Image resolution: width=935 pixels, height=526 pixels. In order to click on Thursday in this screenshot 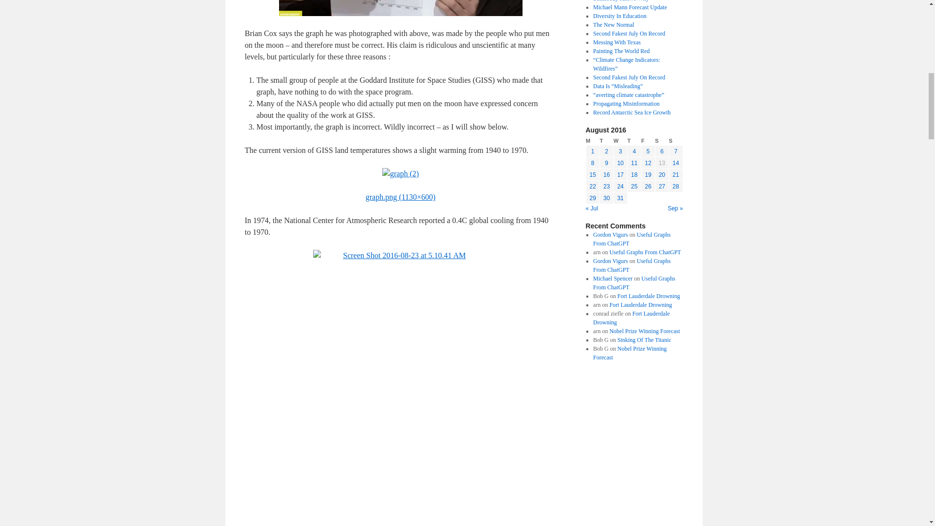, I will do `click(634, 141)`.